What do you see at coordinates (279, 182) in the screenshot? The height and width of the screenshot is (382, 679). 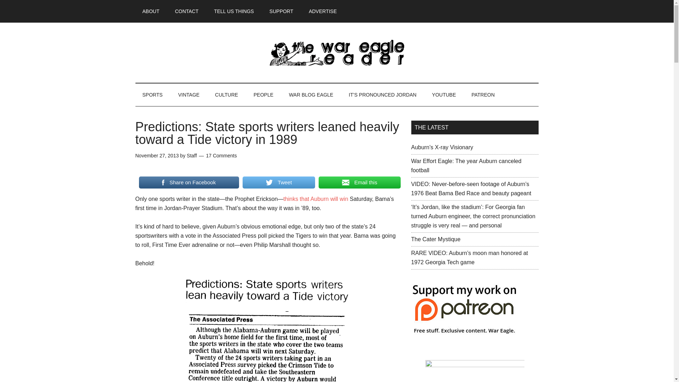 I see `Tweet` at bounding box center [279, 182].